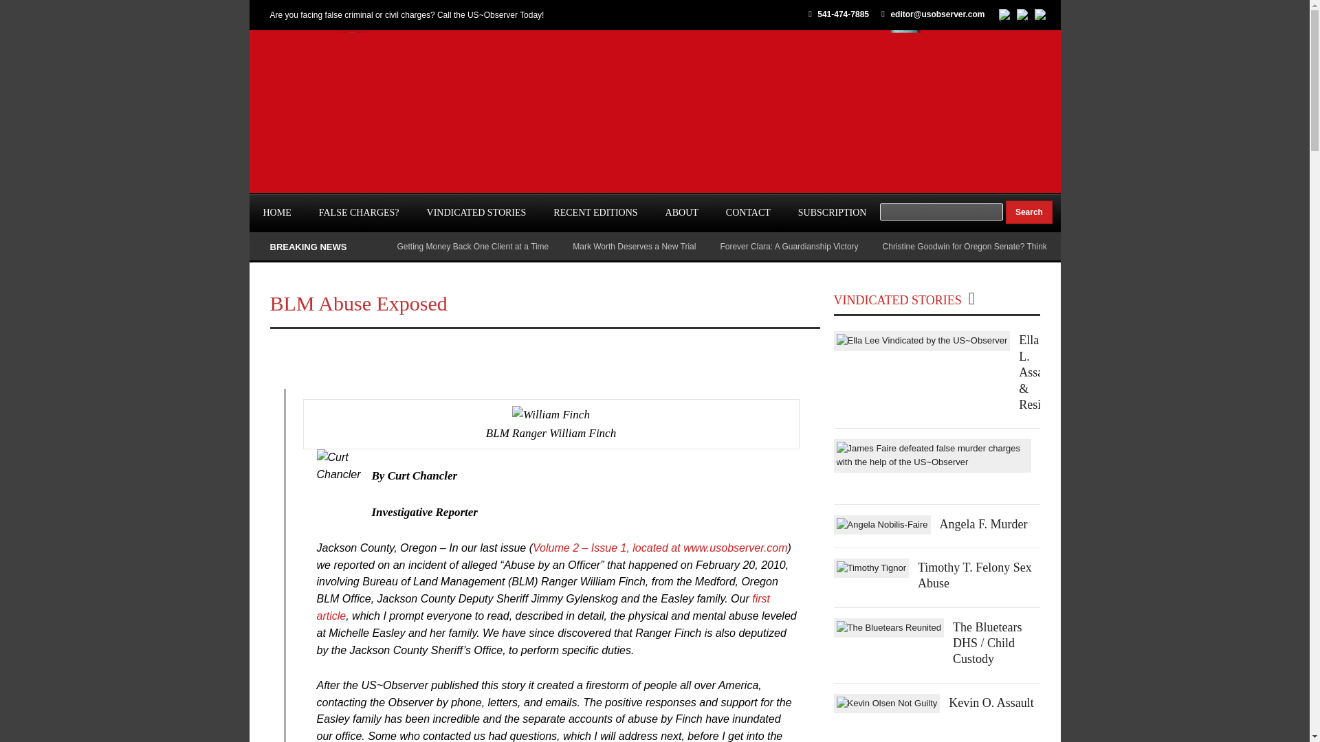 The image size is (1320, 742). Describe the element at coordinates (276, 213) in the screenshot. I see `HOME` at that location.